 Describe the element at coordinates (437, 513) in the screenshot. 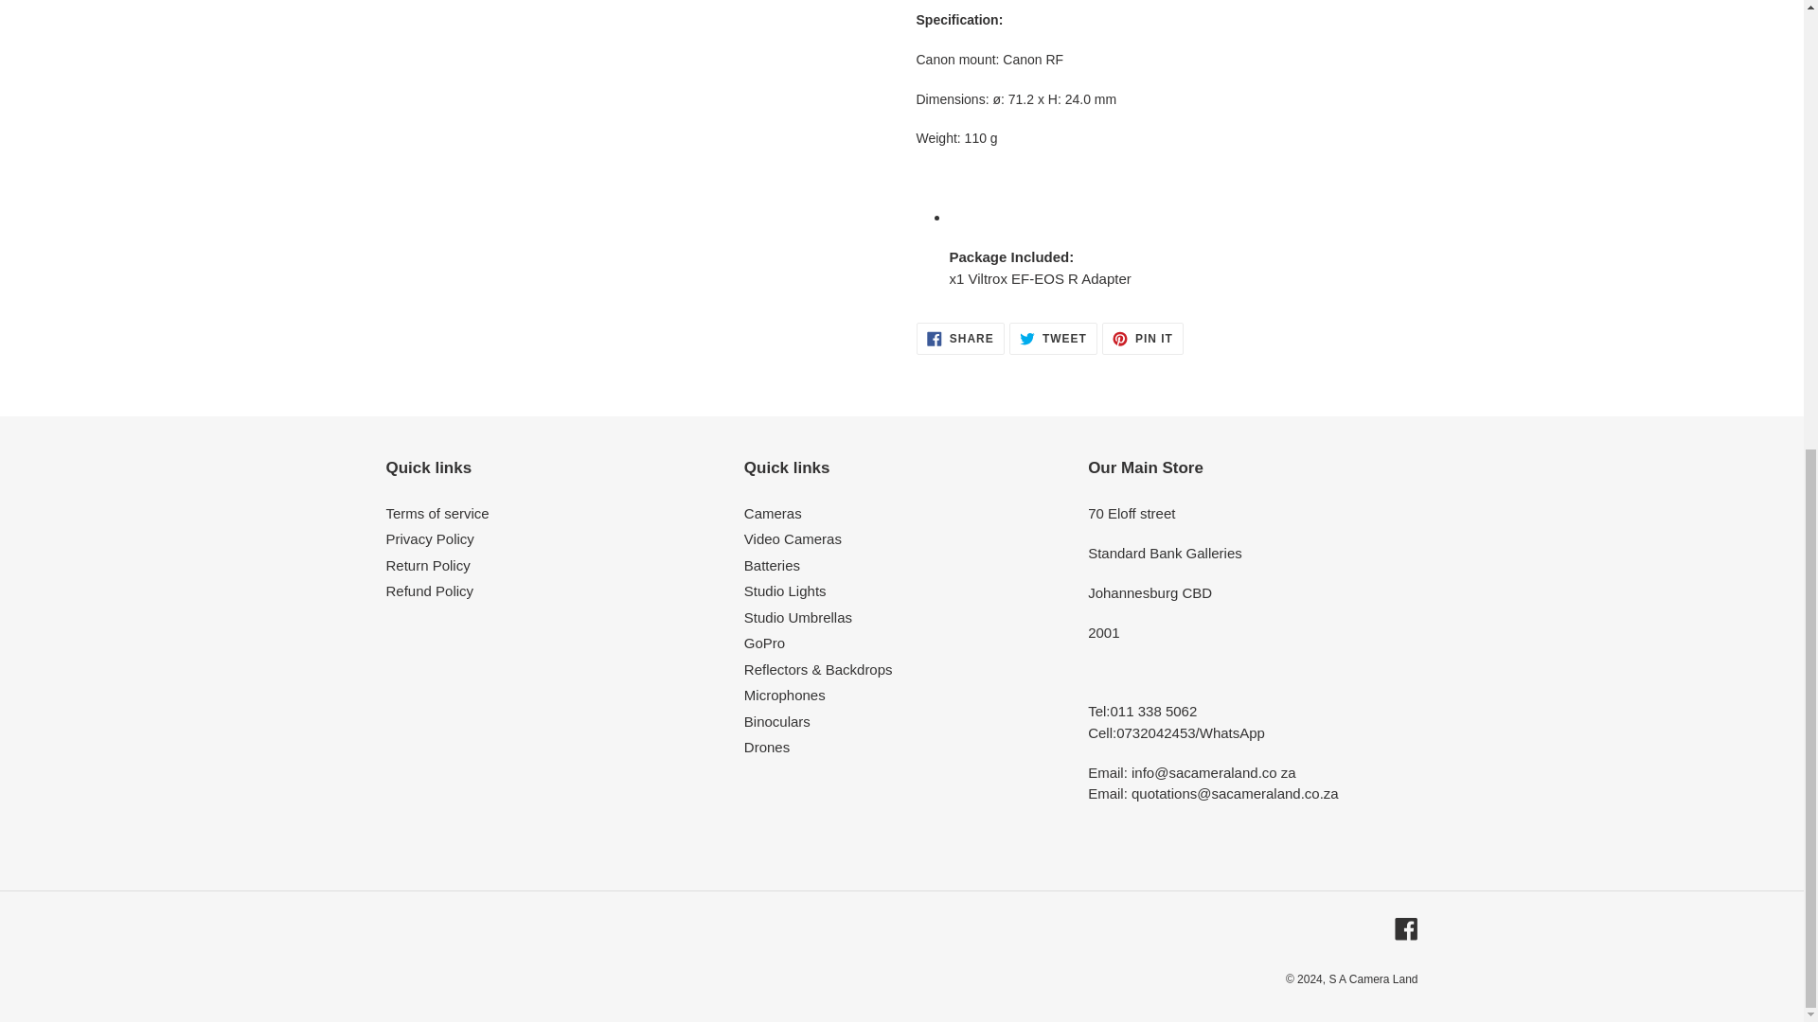

I see `Video Cameras` at that location.